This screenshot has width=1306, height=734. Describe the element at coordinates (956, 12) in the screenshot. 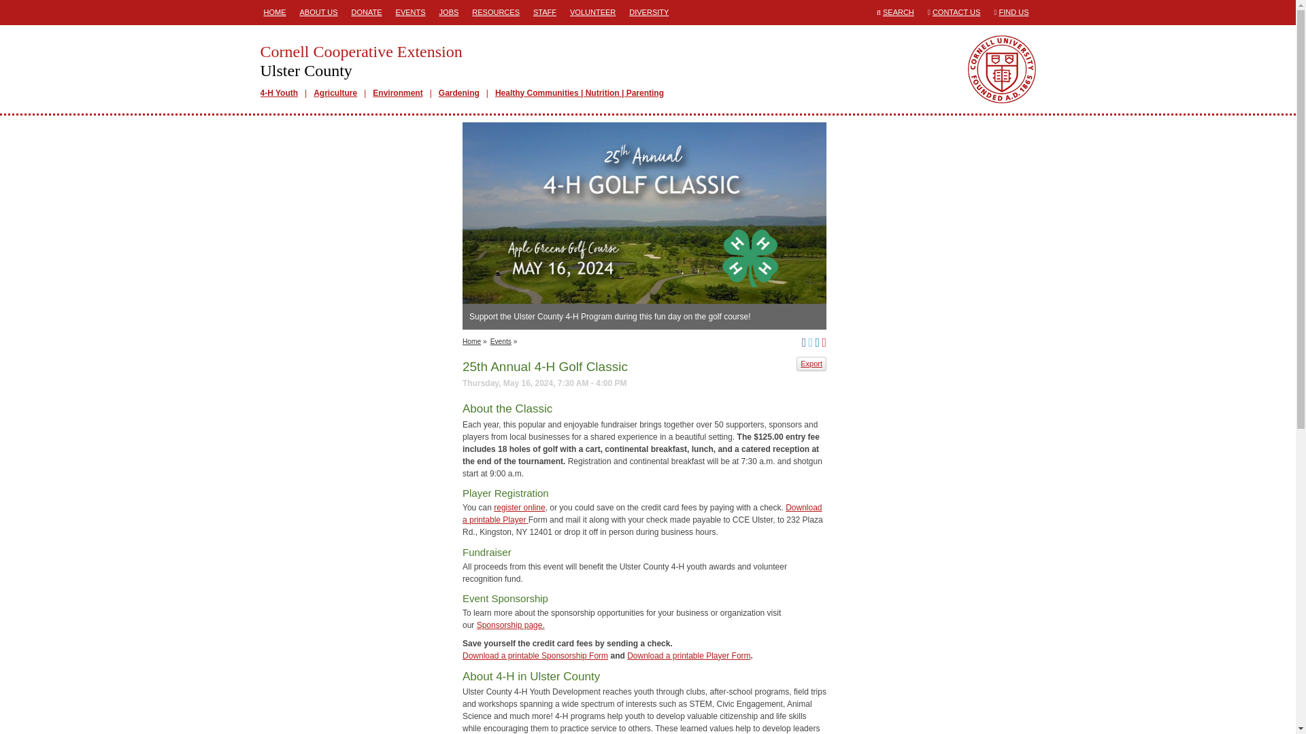

I see `CONTACT US` at that location.